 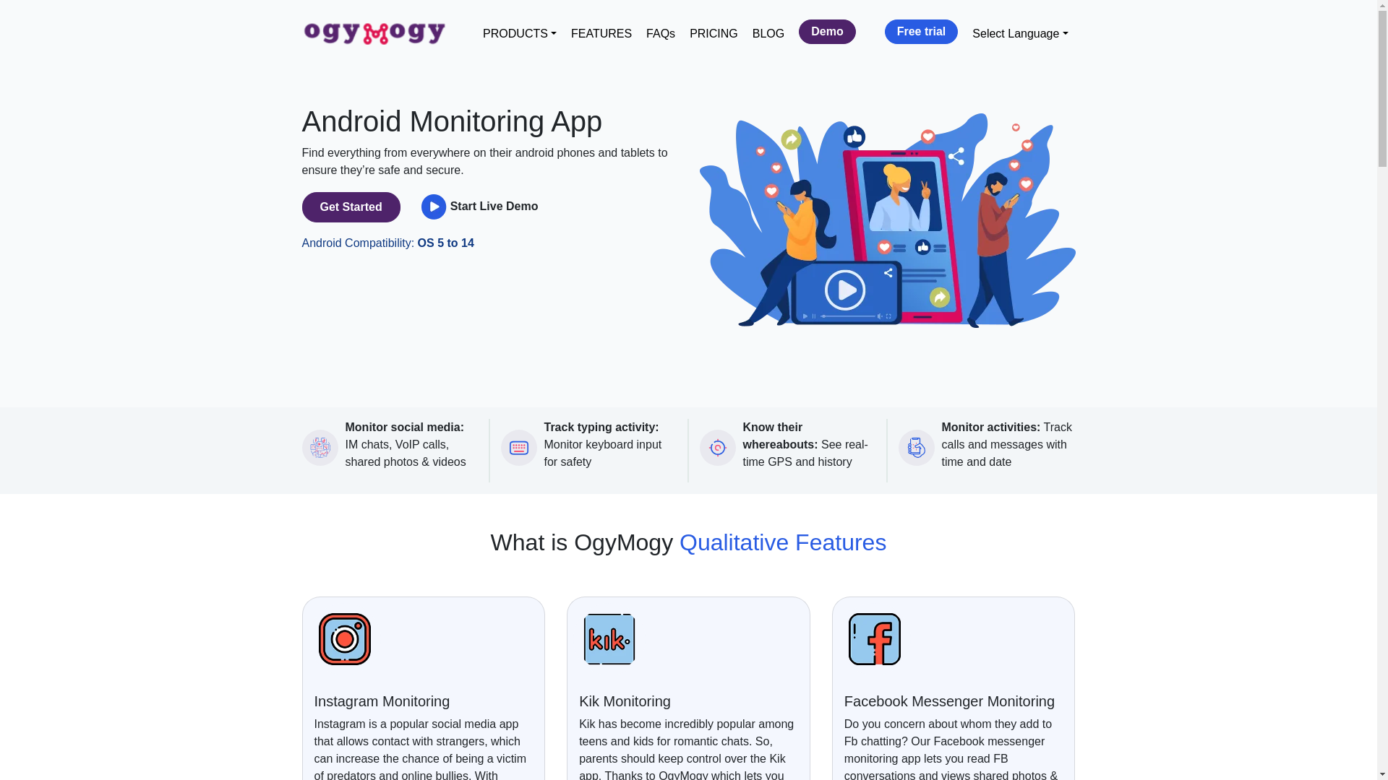 What do you see at coordinates (344, 638) in the screenshot?
I see `Instagram Monitoring` at bounding box center [344, 638].